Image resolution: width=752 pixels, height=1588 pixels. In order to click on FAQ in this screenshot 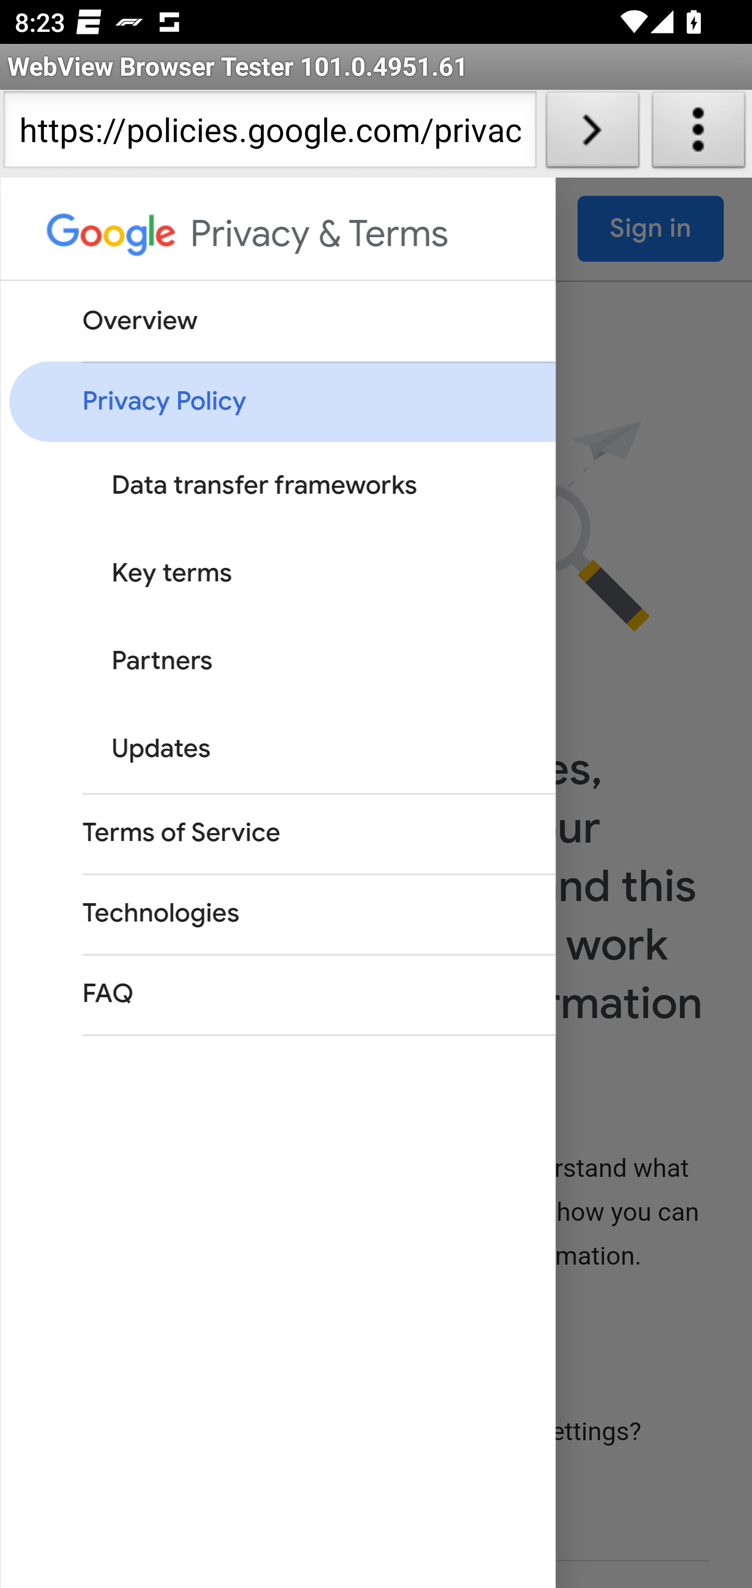, I will do `click(281, 994)`.